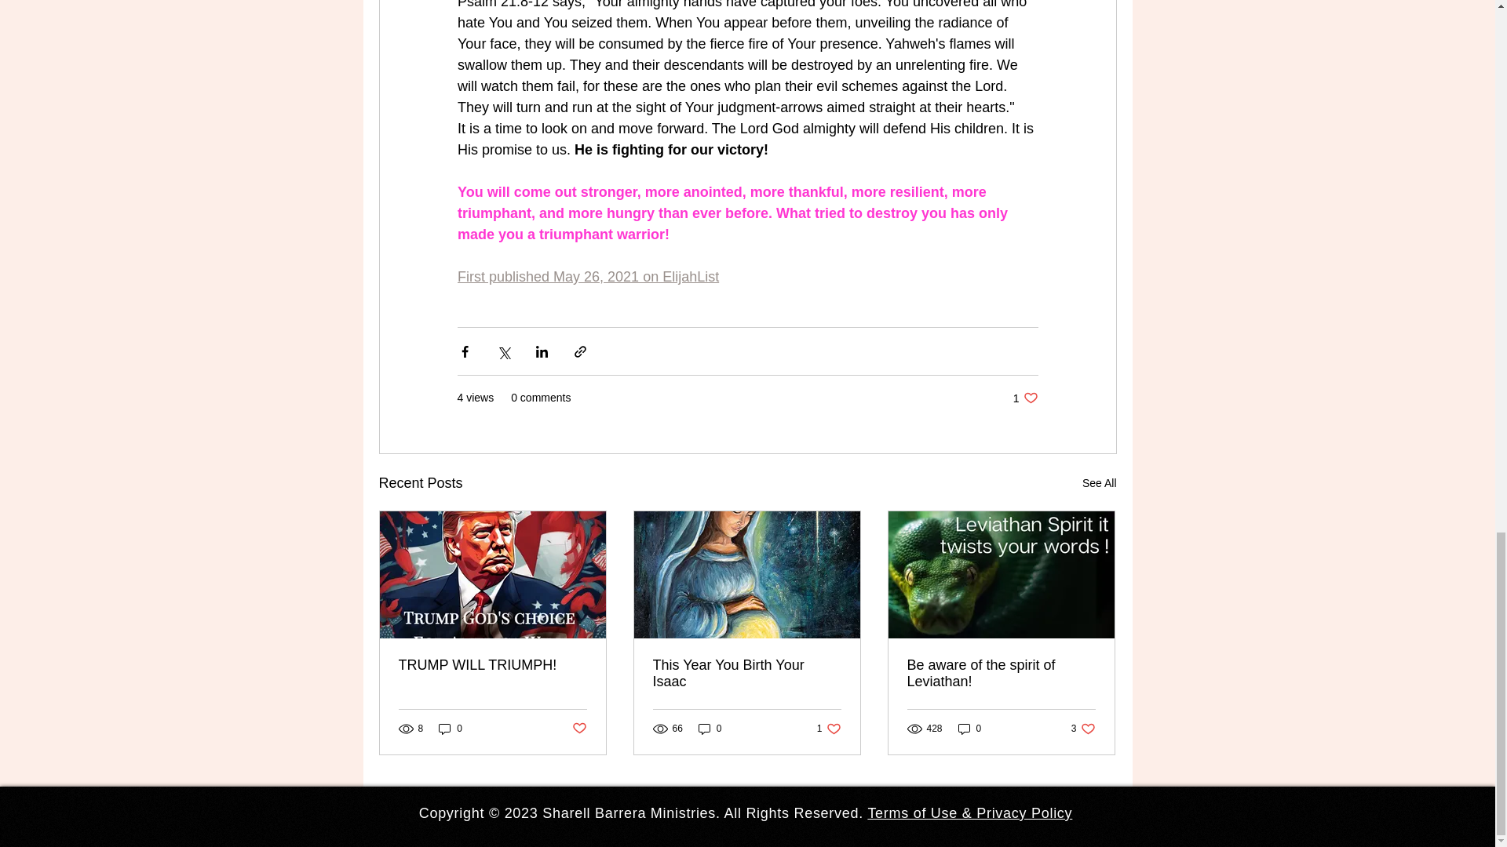 This screenshot has width=1507, height=847. What do you see at coordinates (1001, 674) in the screenshot?
I see `0` at bounding box center [1001, 674].